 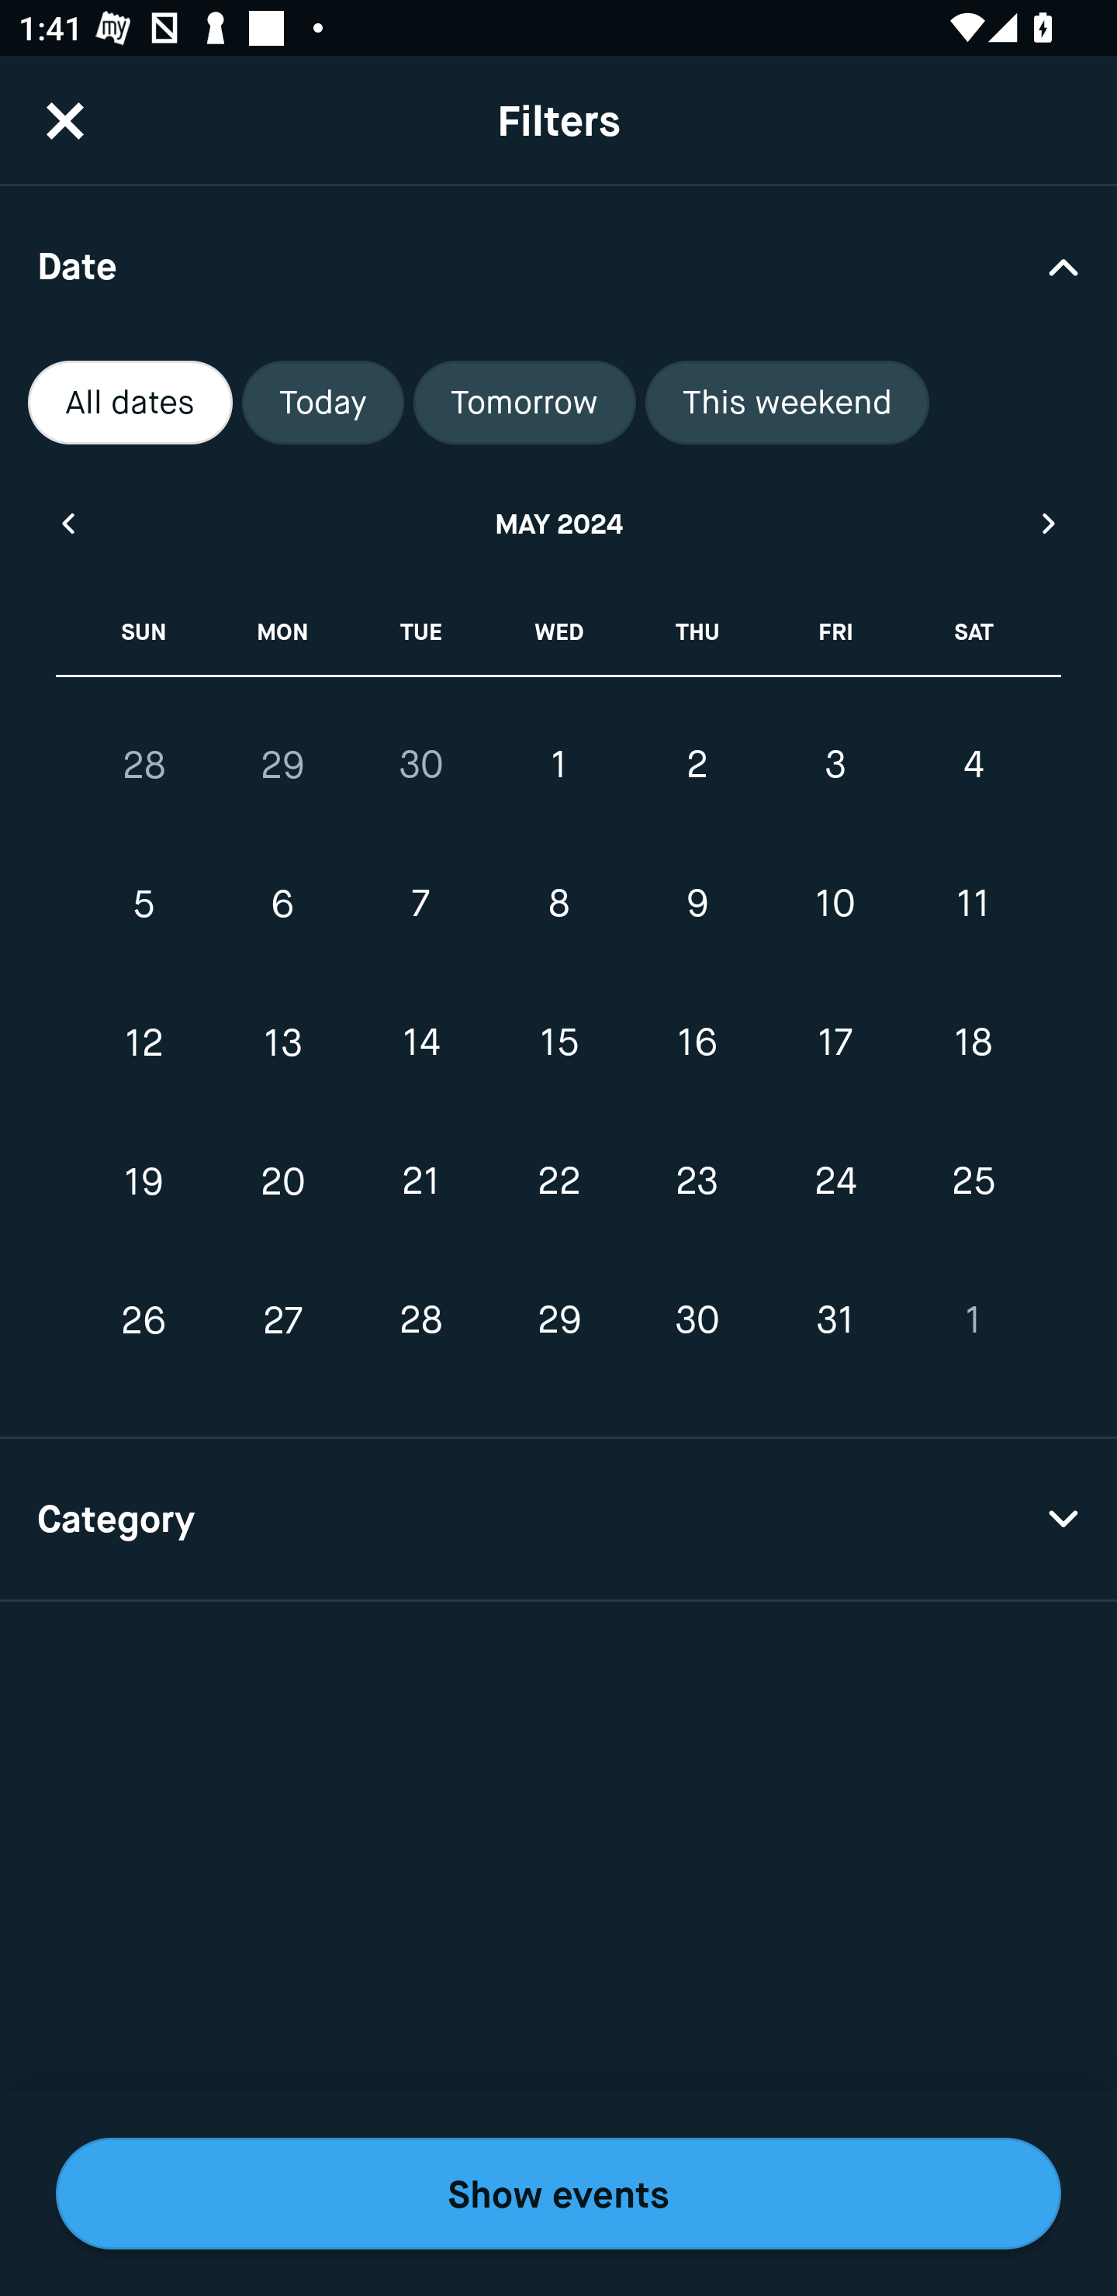 What do you see at coordinates (558, 1181) in the screenshot?
I see `22` at bounding box center [558, 1181].